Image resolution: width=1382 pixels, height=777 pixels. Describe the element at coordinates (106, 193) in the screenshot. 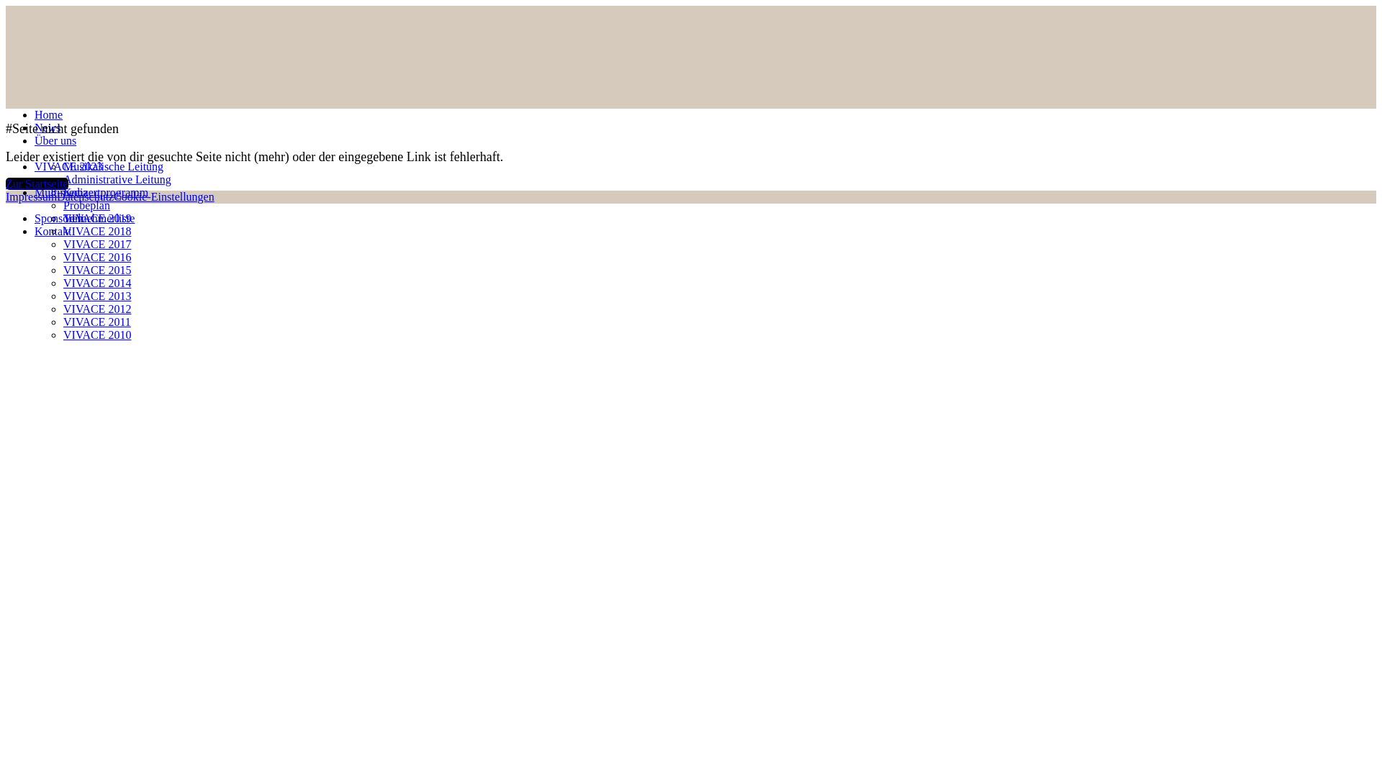

I see `Konzertprogramm` at that location.